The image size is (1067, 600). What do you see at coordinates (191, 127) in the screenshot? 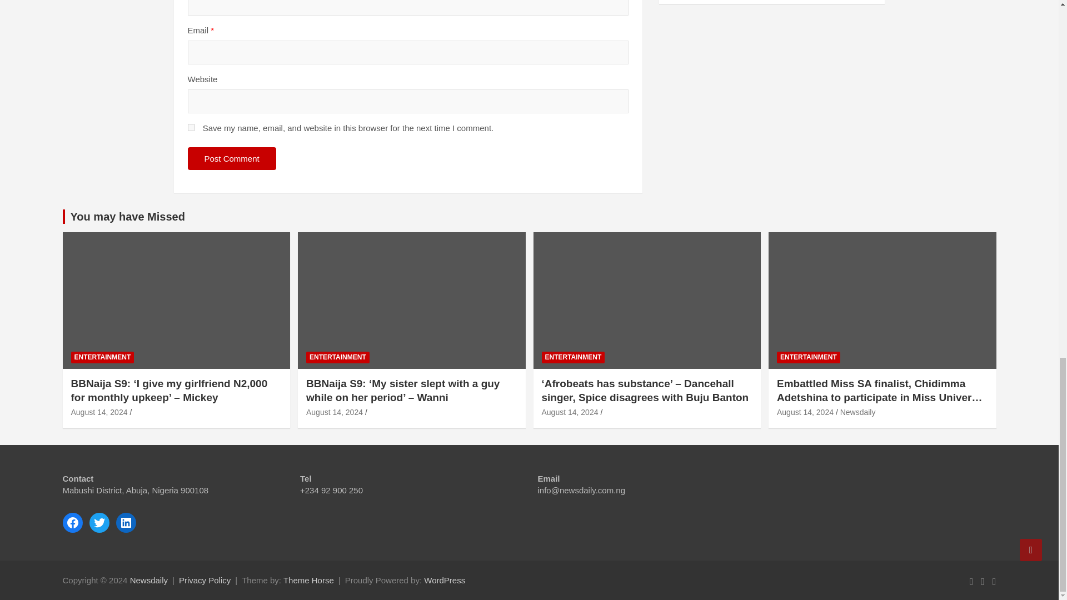
I see `yes` at bounding box center [191, 127].